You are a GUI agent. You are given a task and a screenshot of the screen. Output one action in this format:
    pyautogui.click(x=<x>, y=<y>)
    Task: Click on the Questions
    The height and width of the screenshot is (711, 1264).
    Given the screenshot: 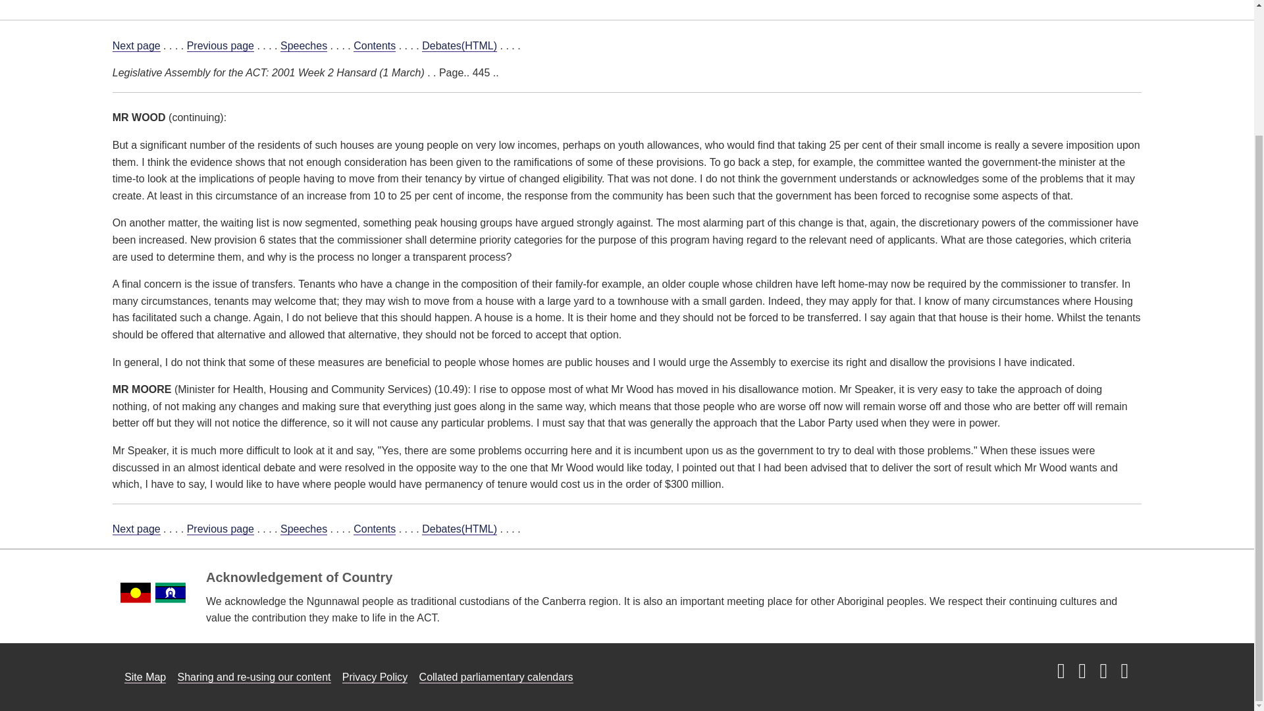 What is the action you would take?
    pyautogui.click(x=384, y=4)
    